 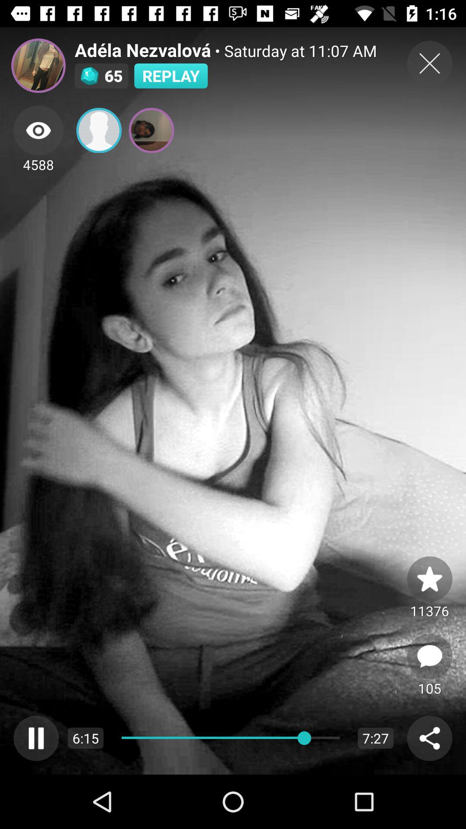 I want to click on share the article, so click(x=430, y=738).